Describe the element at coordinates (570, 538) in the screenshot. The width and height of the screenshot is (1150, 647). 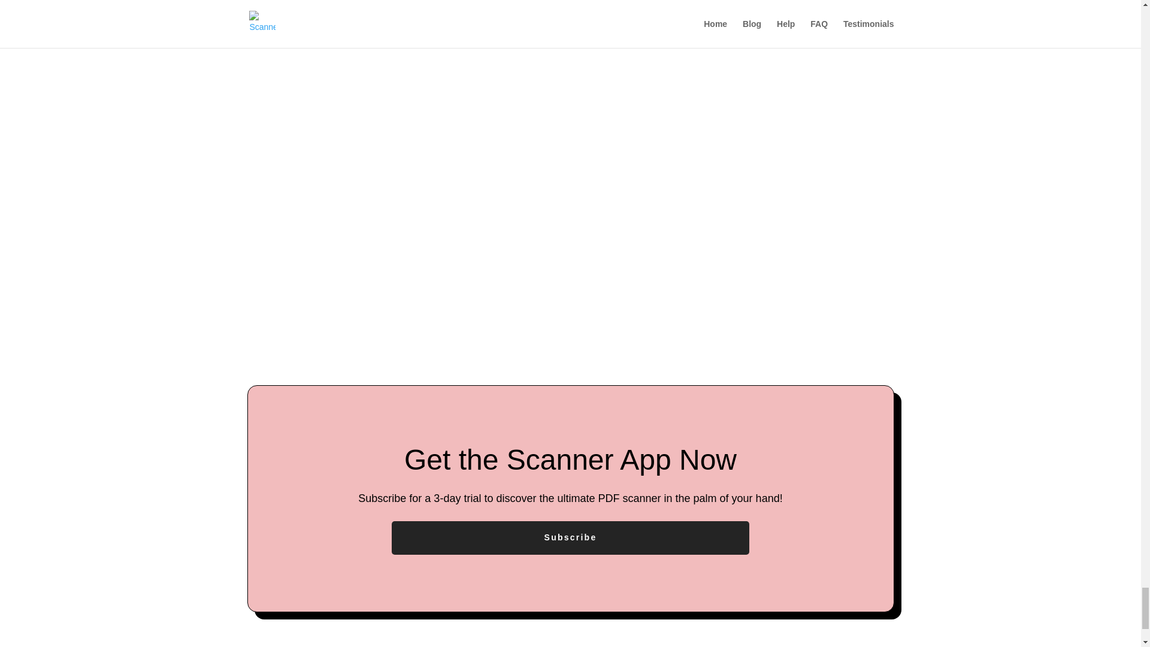
I see `Subscribe` at that location.